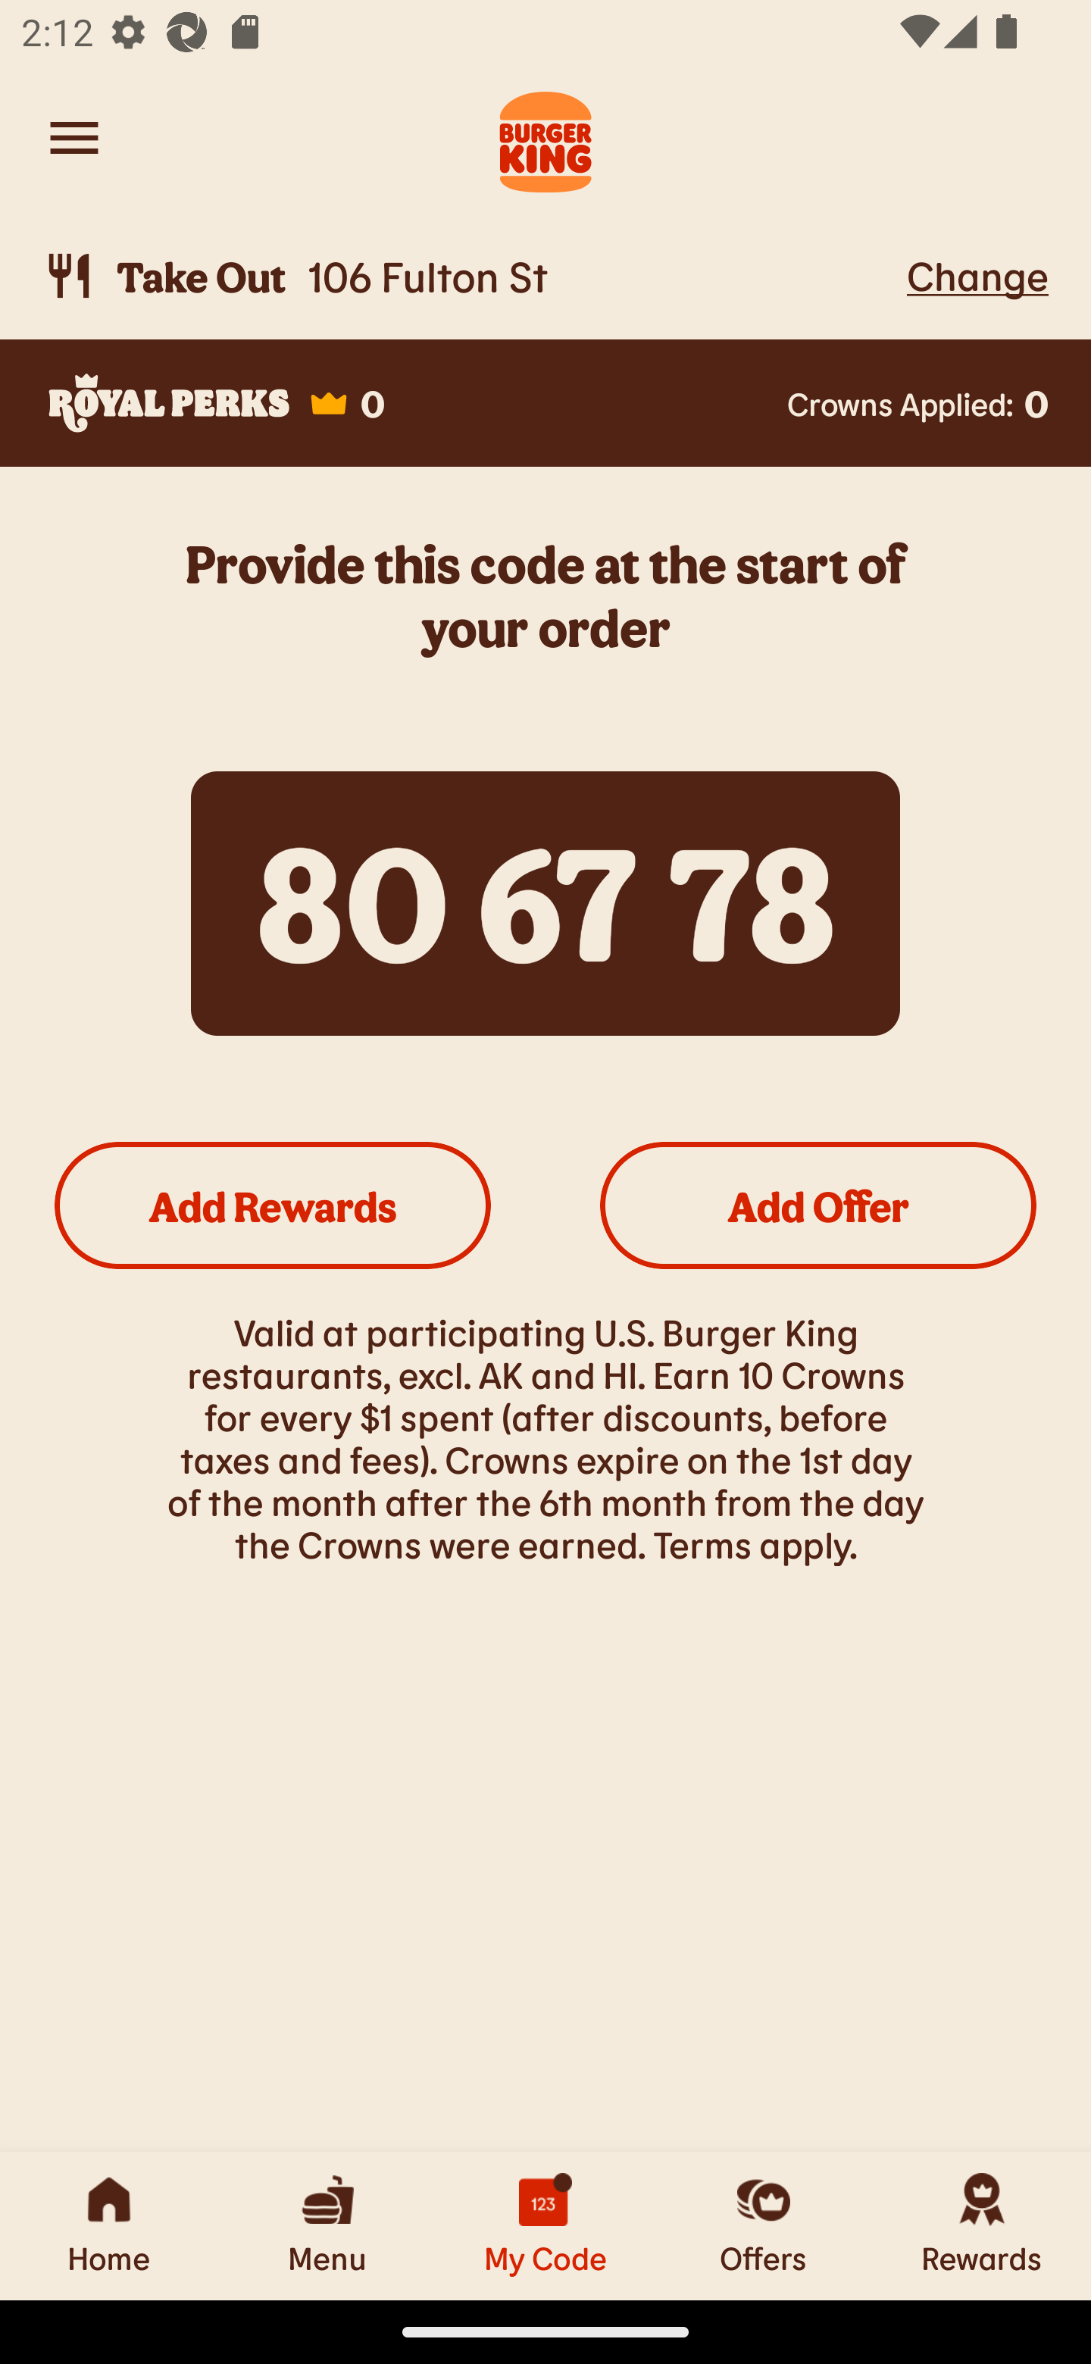 The image size is (1091, 2364). I want to click on Navigate to account menu , so click(74, 138).